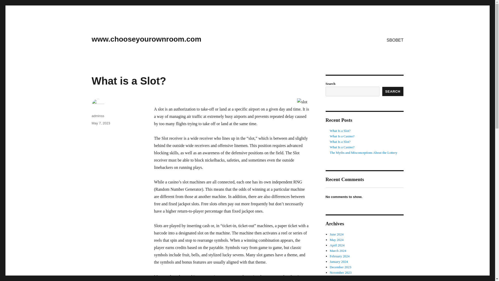  Describe the element at coordinates (395, 40) in the screenshot. I see `SBOBET` at that location.